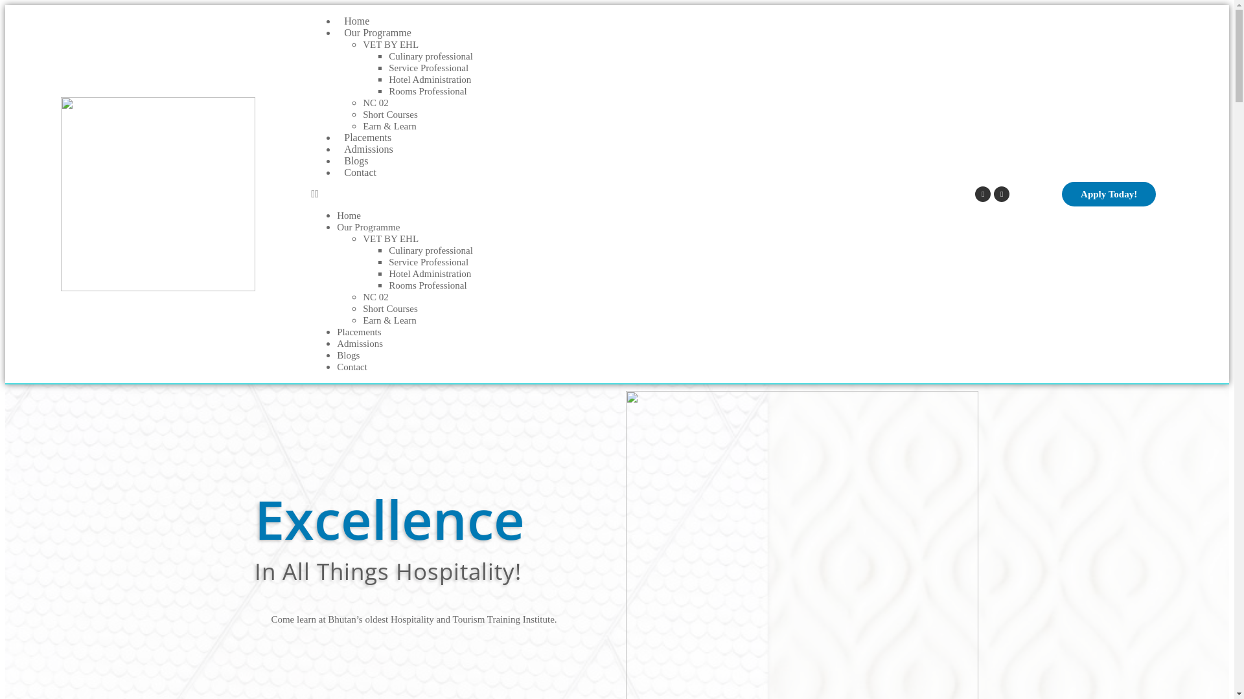  I want to click on Hotel Administration, so click(430, 274).